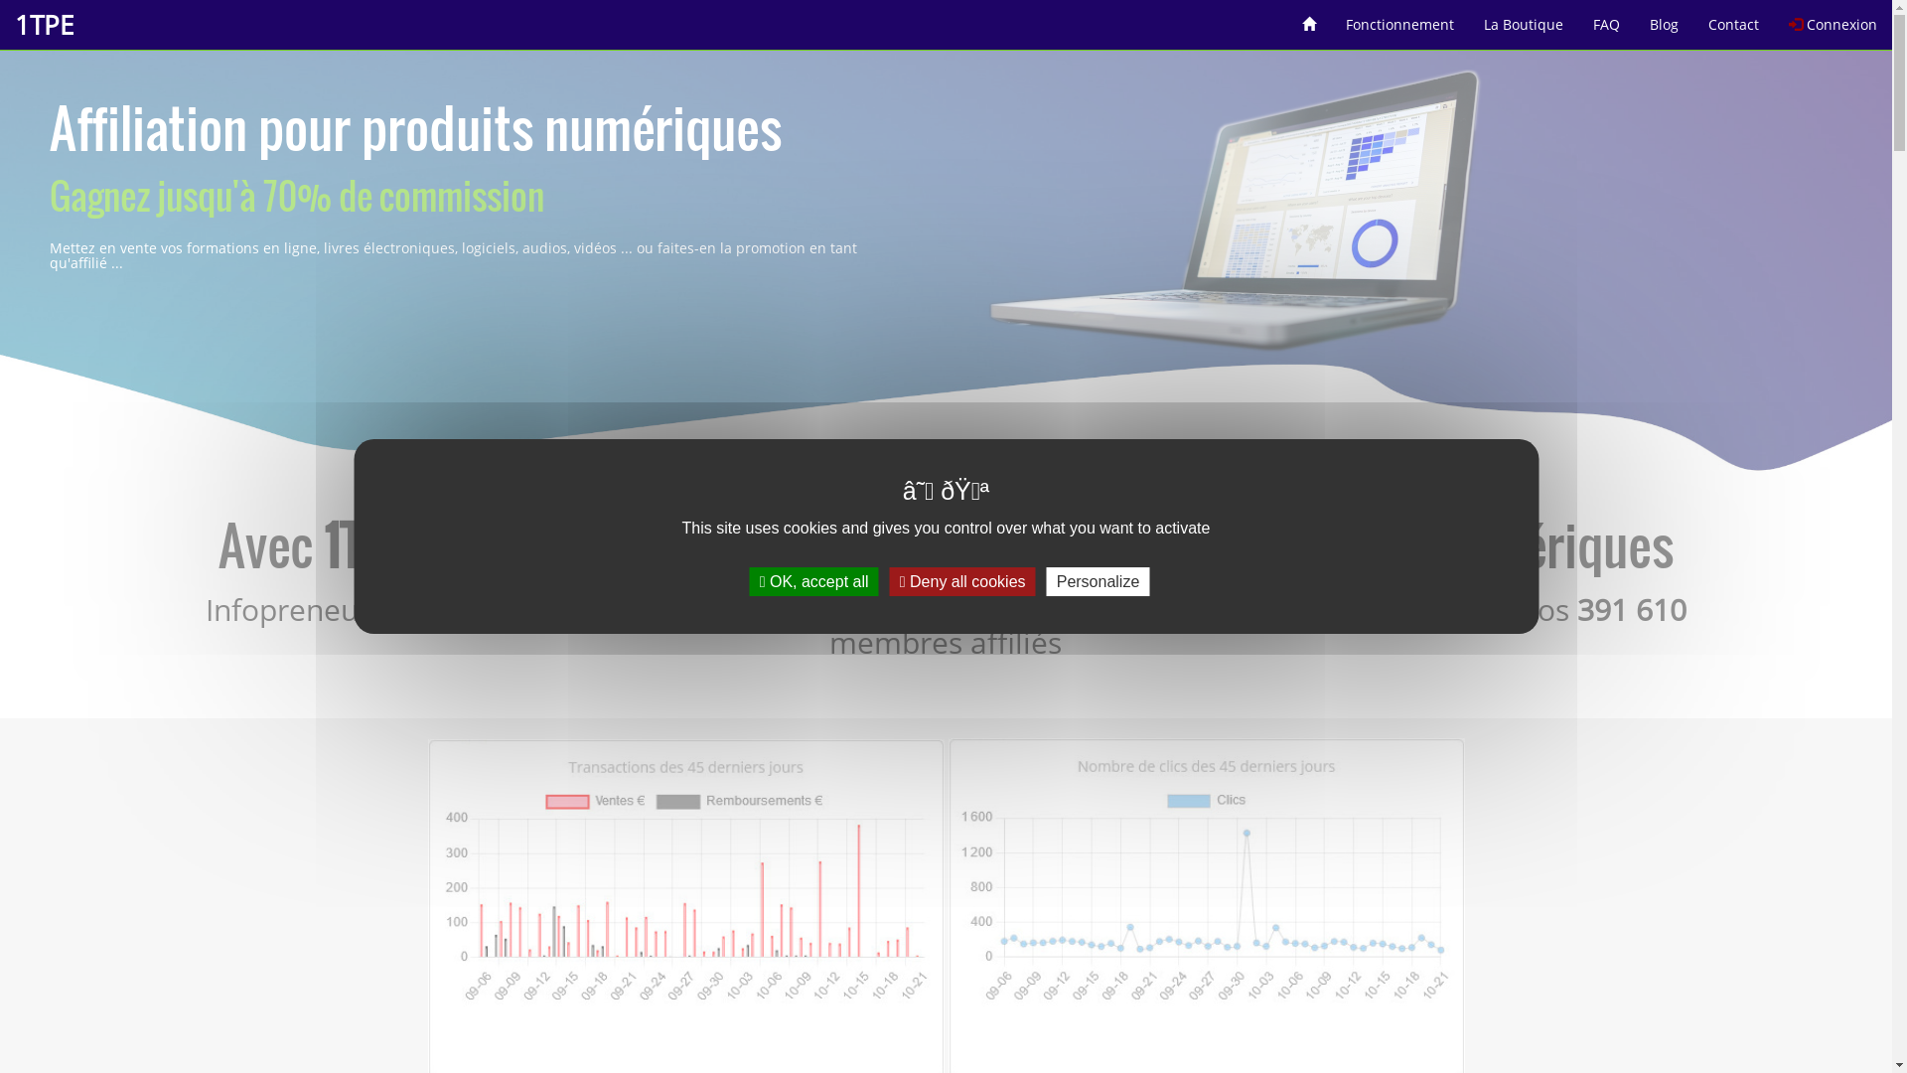 This screenshot has width=1907, height=1073. Describe the element at coordinates (1734, 18) in the screenshot. I see `Contact` at that location.